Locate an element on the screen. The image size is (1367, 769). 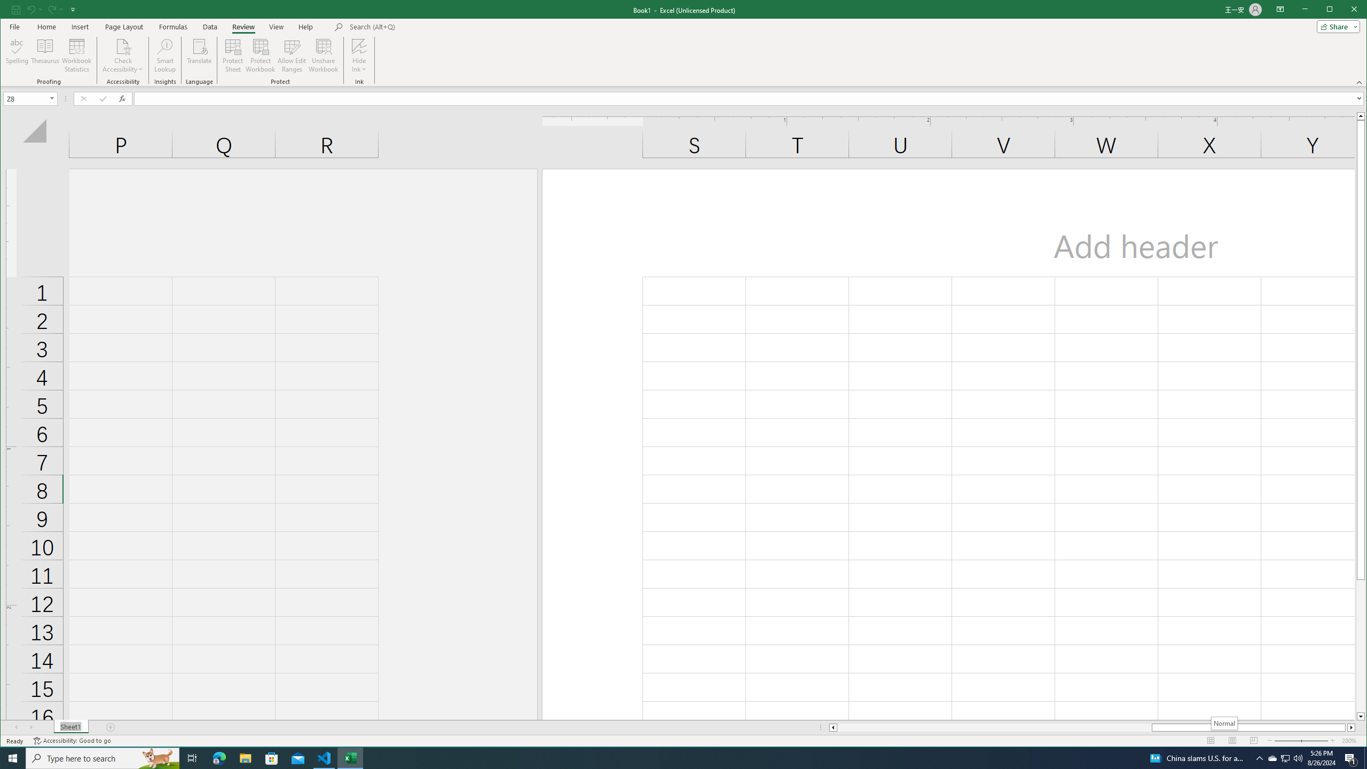
Unshare Workbook is located at coordinates (323, 56).